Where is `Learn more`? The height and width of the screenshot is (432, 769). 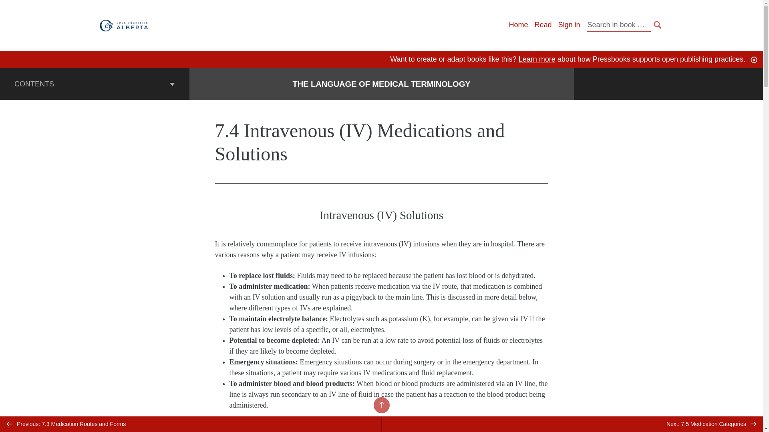 Learn more is located at coordinates (537, 59).